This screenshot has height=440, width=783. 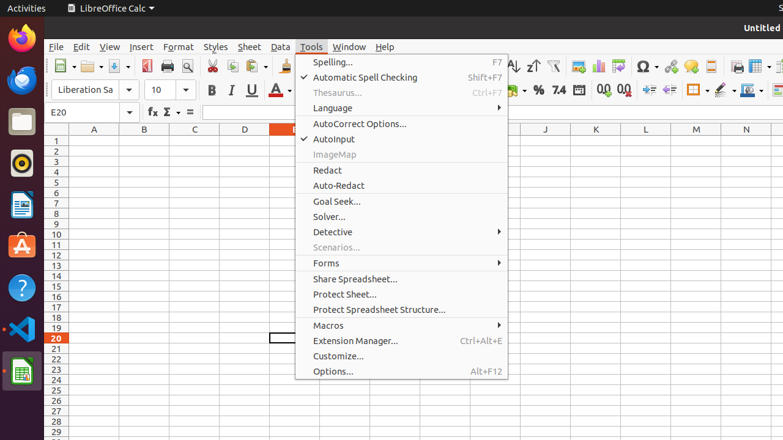 I want to click on Options..., so click(x=401, y=372).